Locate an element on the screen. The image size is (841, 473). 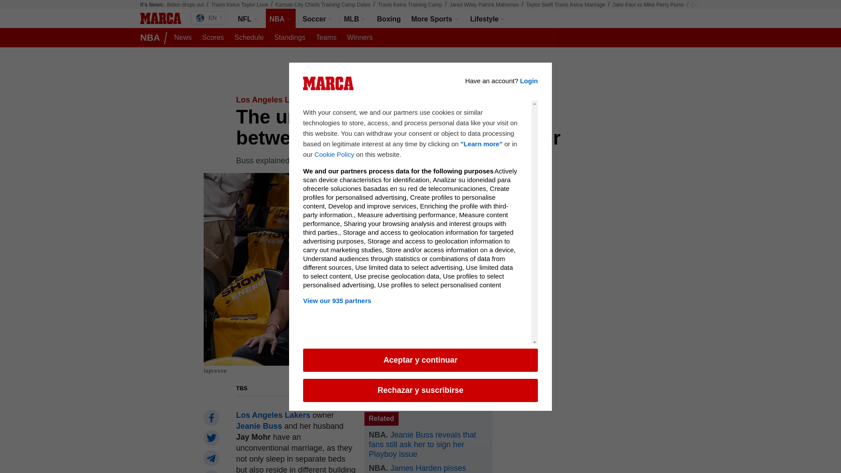
News is located at coordinates (183, 38).